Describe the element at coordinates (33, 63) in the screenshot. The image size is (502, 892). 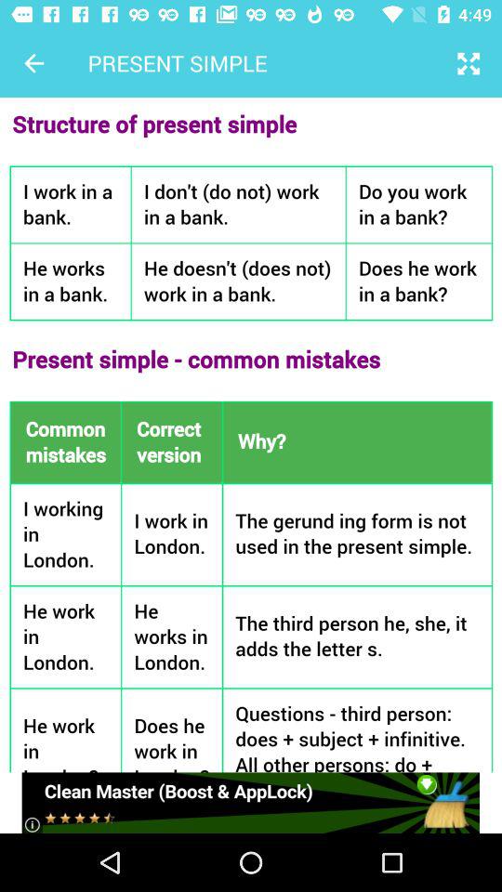
I see `back the option` at that location.